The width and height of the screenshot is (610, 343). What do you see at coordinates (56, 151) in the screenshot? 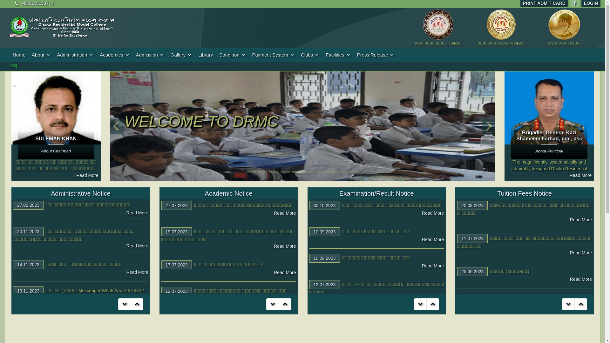
I see `About Chairman` at bounding box center [56, 151].